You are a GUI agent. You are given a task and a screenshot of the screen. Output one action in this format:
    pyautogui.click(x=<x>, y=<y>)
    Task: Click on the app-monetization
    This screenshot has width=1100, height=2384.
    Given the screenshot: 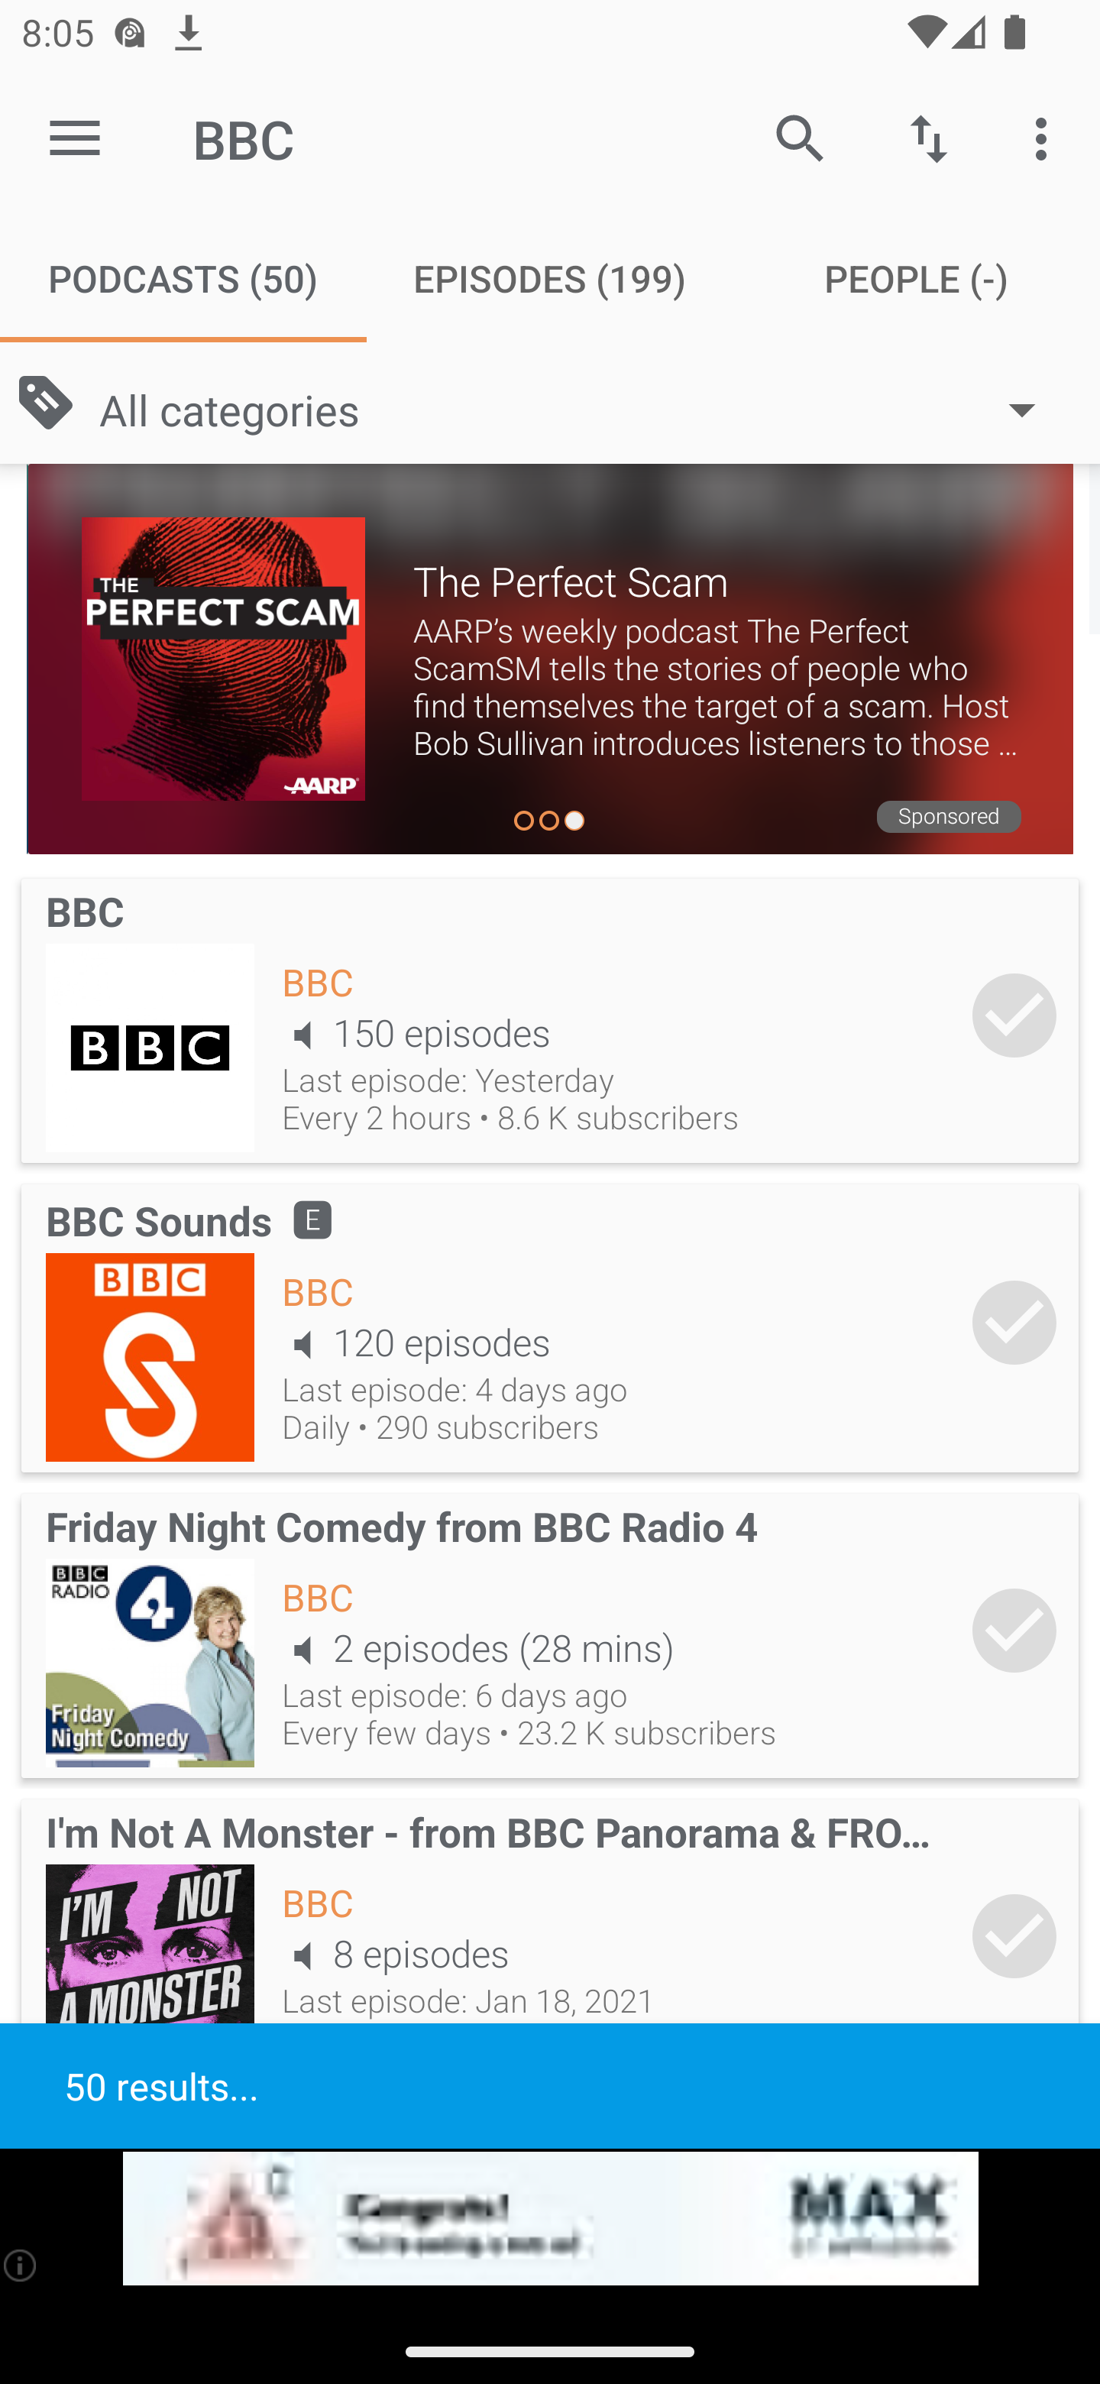 What is the action you would take?
    pyautogui.click(x=550, y=2219)
    